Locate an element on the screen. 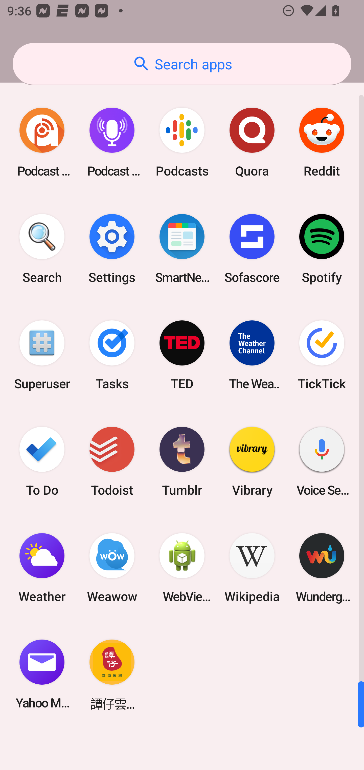 Image resolution: width=364 pixels, height=770 pixels. Tumblr is located at coordinates (182, 461).